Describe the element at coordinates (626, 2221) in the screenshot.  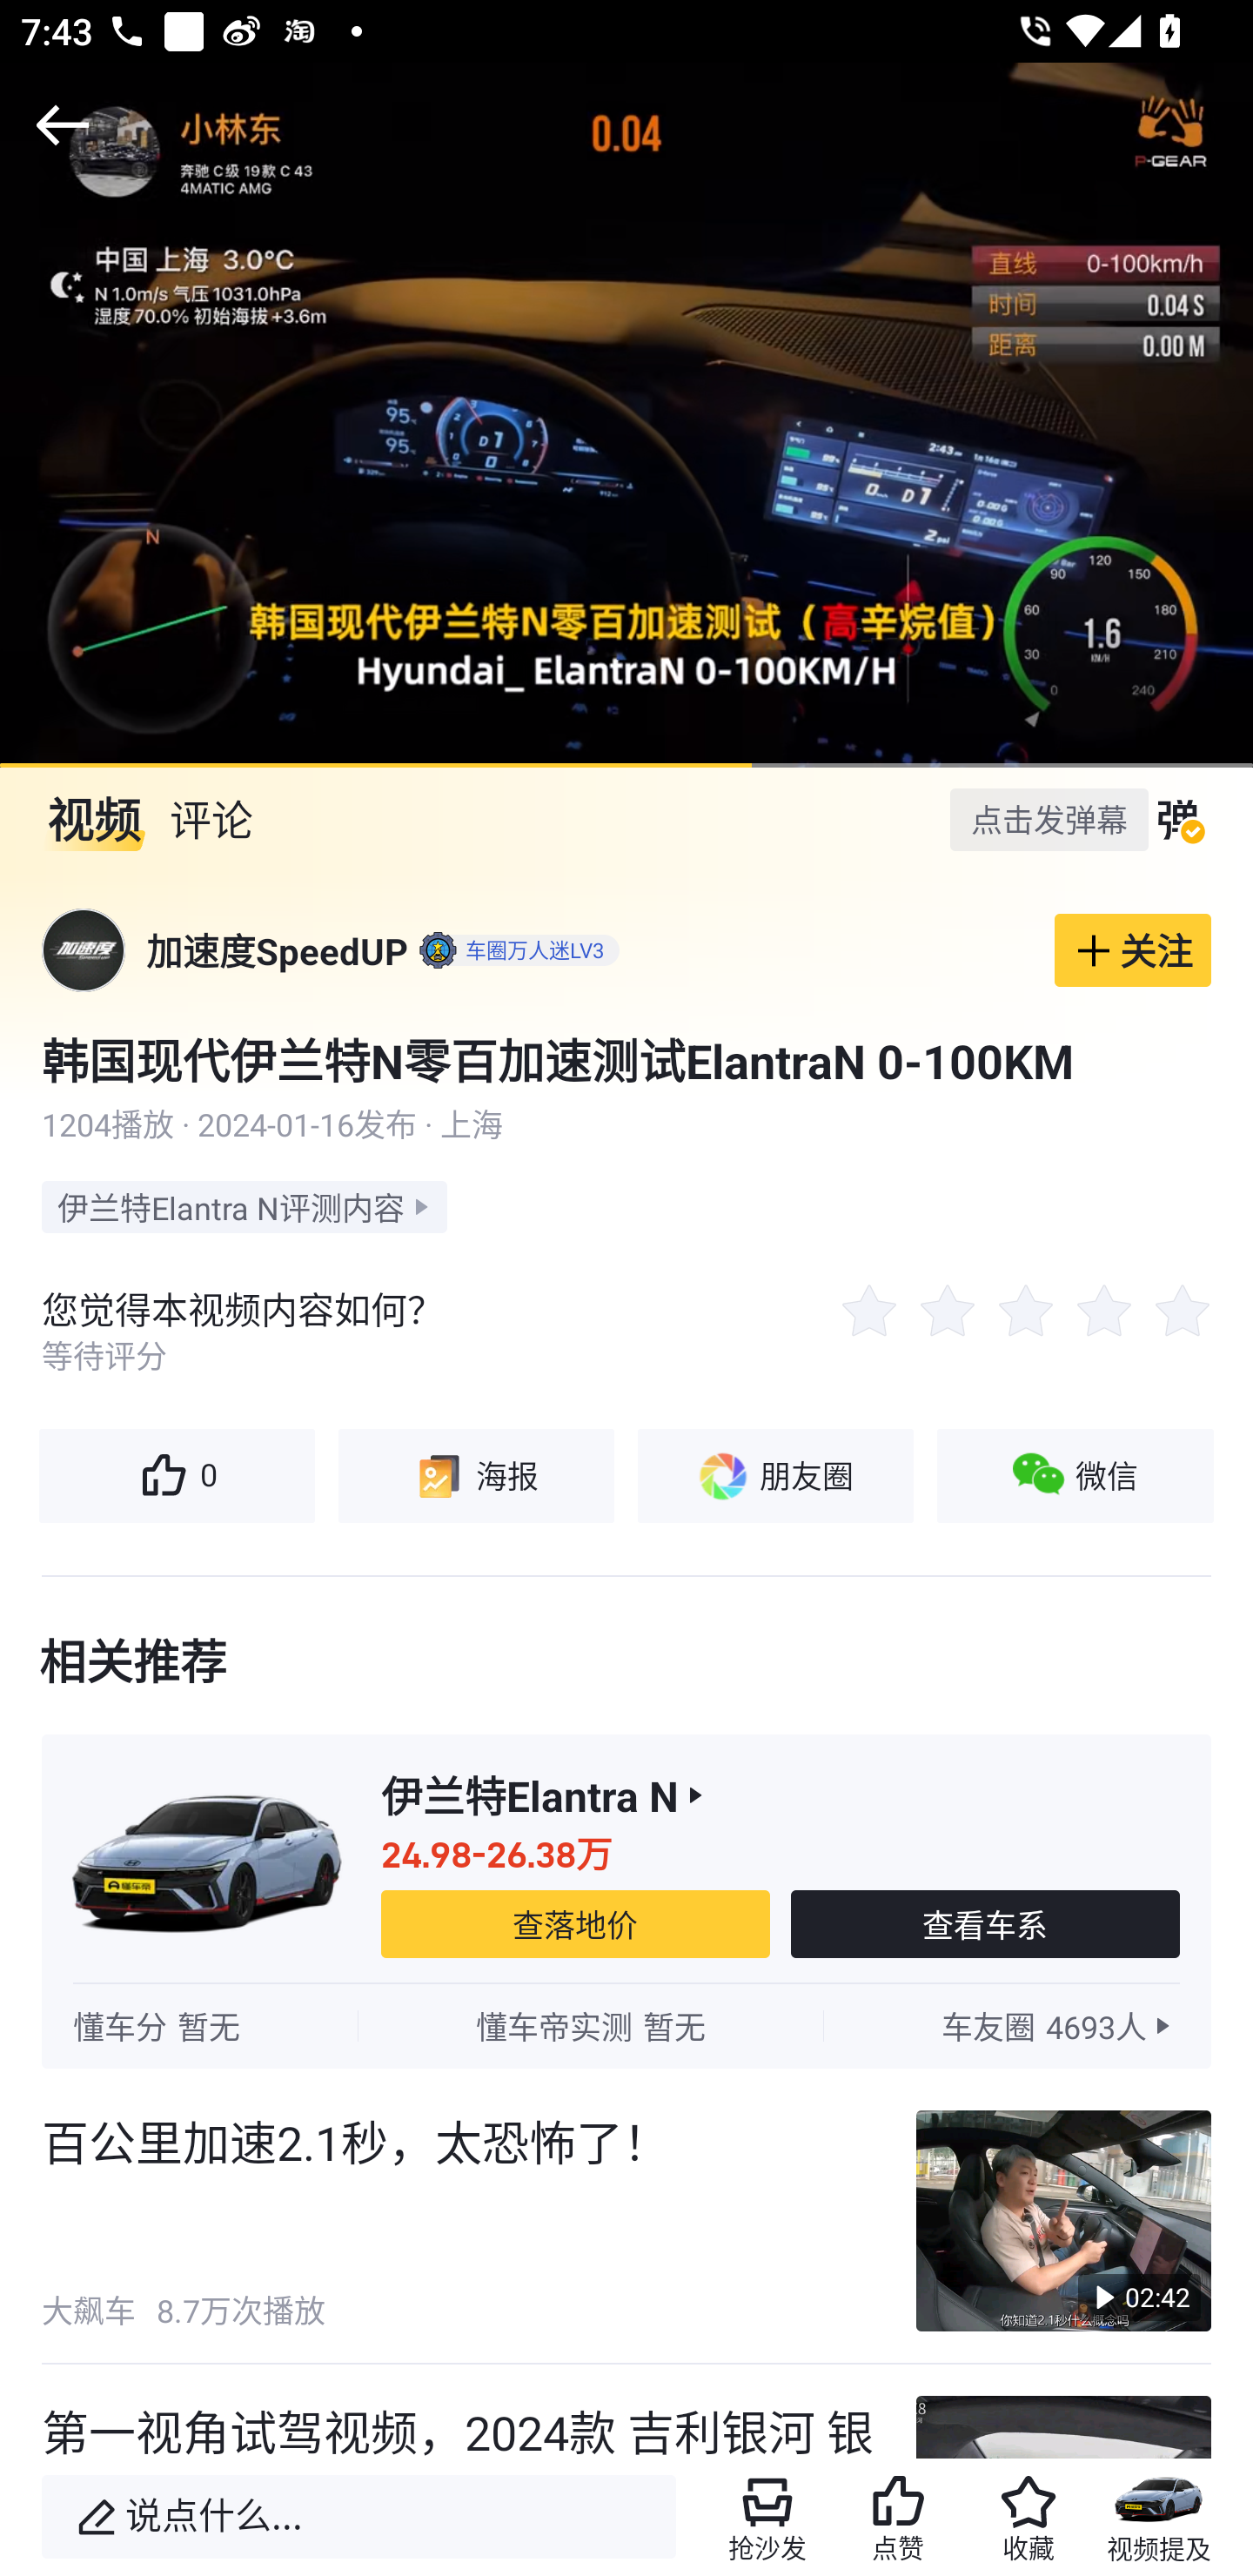
I see `百公里加速2.1秒，太恐怖了！ 大飙车 8.7万次播放  02:42` at that location.